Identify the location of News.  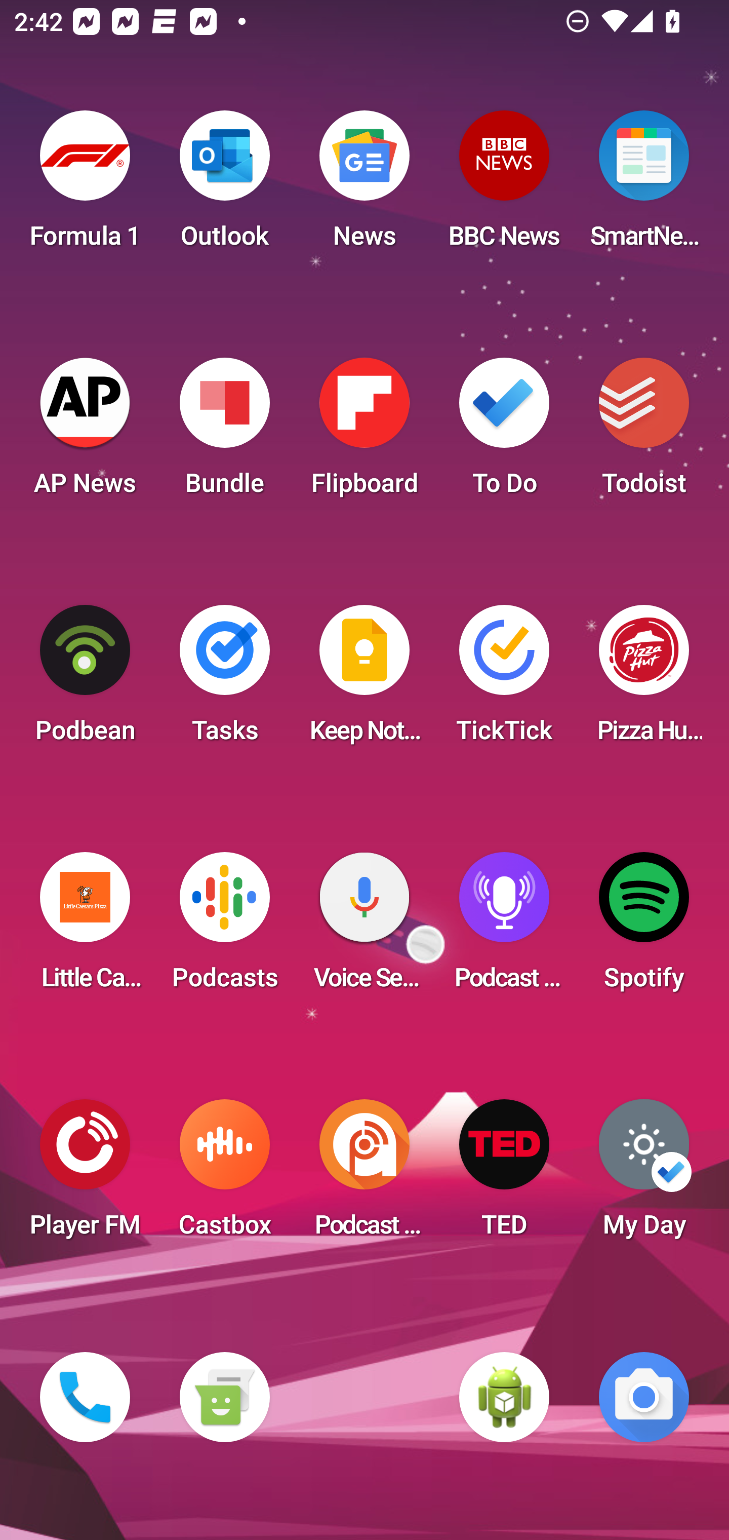
(364, 185).